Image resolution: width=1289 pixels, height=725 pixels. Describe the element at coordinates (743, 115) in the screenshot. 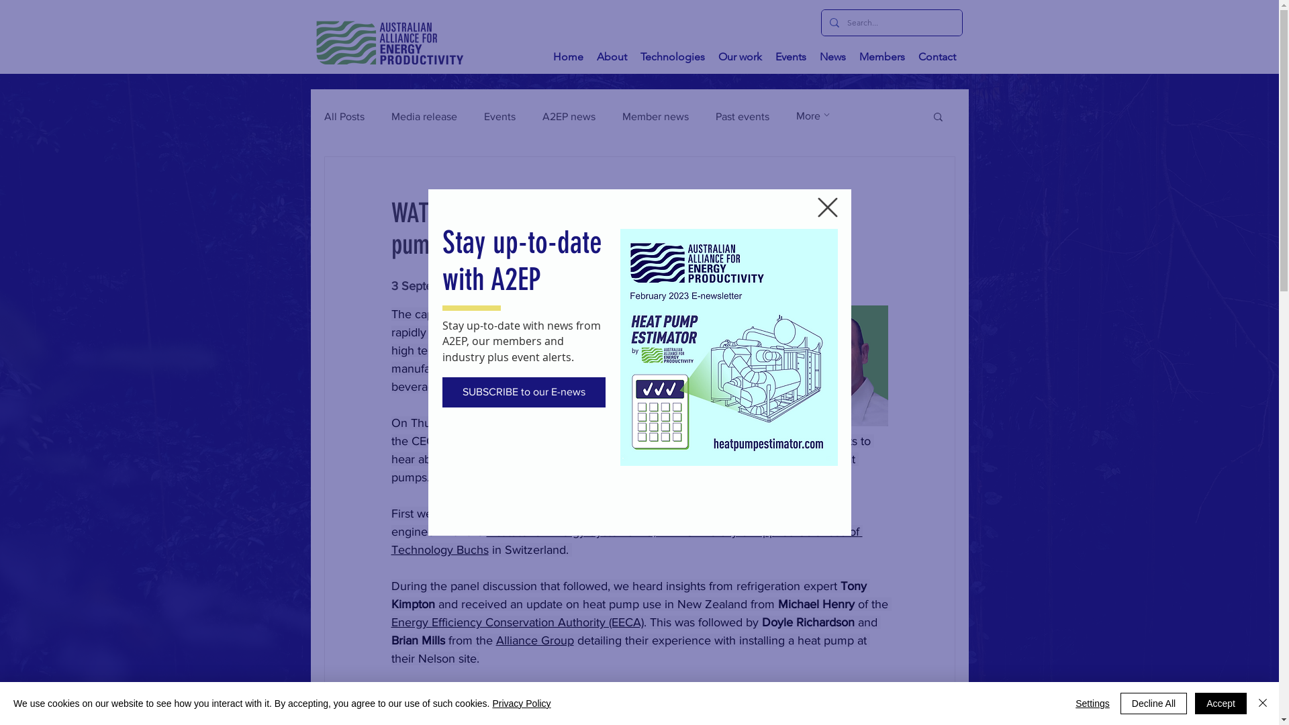

I see `Past events` at that location.